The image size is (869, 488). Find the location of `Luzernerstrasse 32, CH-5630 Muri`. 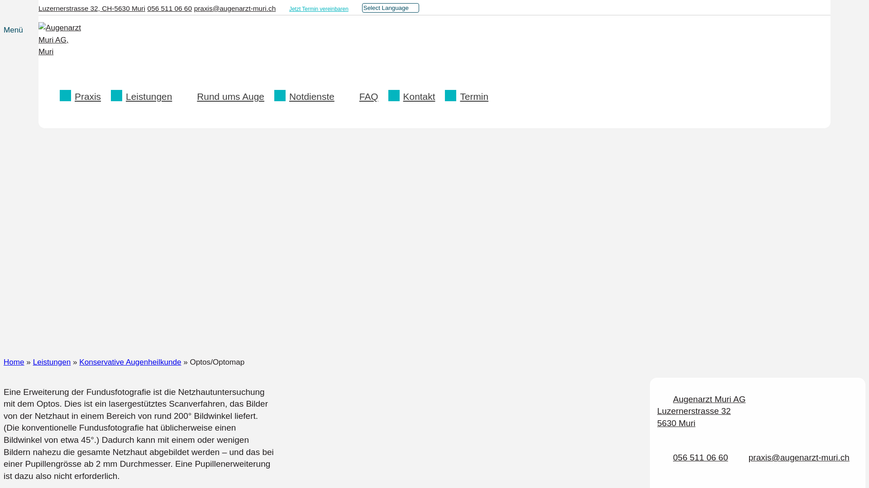

Luzernerstrasse 32, CH-5630 Muri is located at coordinates (92, 8).